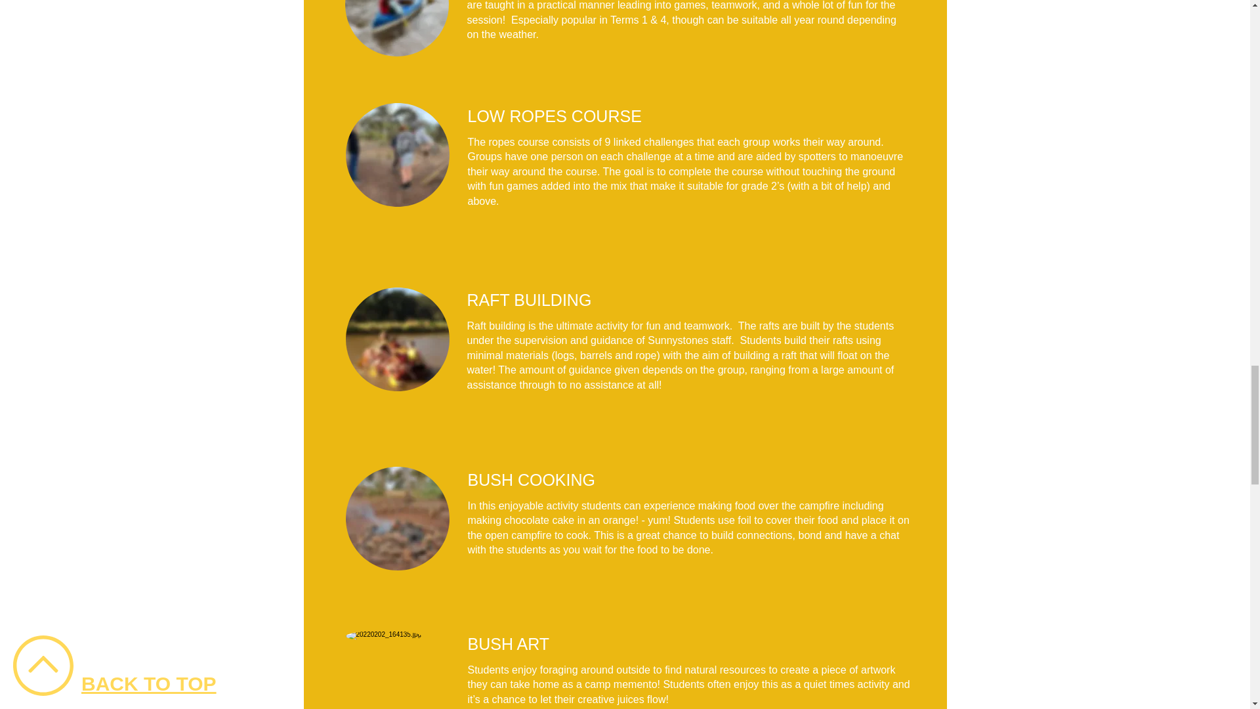 Image resolution: width=1260 pixels, height=709 pixels. I want to click on Canoeing.jpeg, so click(396, 155).